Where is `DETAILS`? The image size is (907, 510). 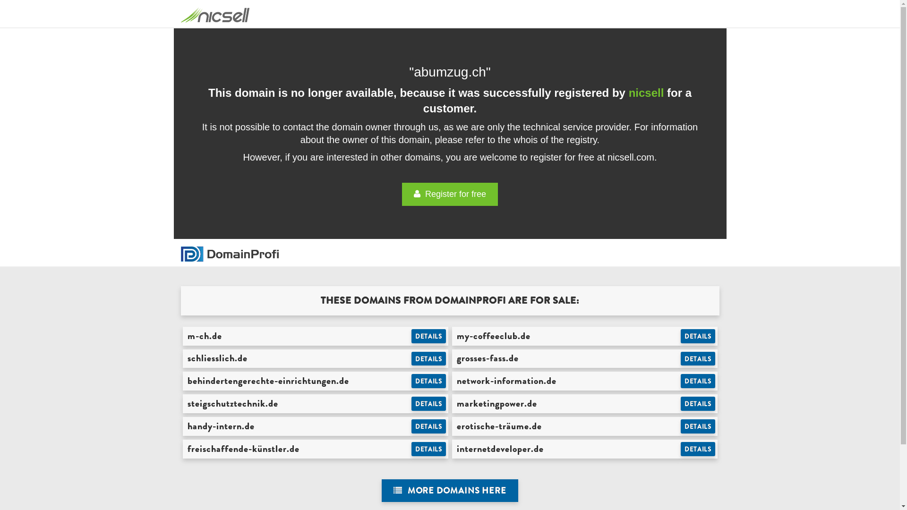
DETAILS is located at coordinates (429, 426).